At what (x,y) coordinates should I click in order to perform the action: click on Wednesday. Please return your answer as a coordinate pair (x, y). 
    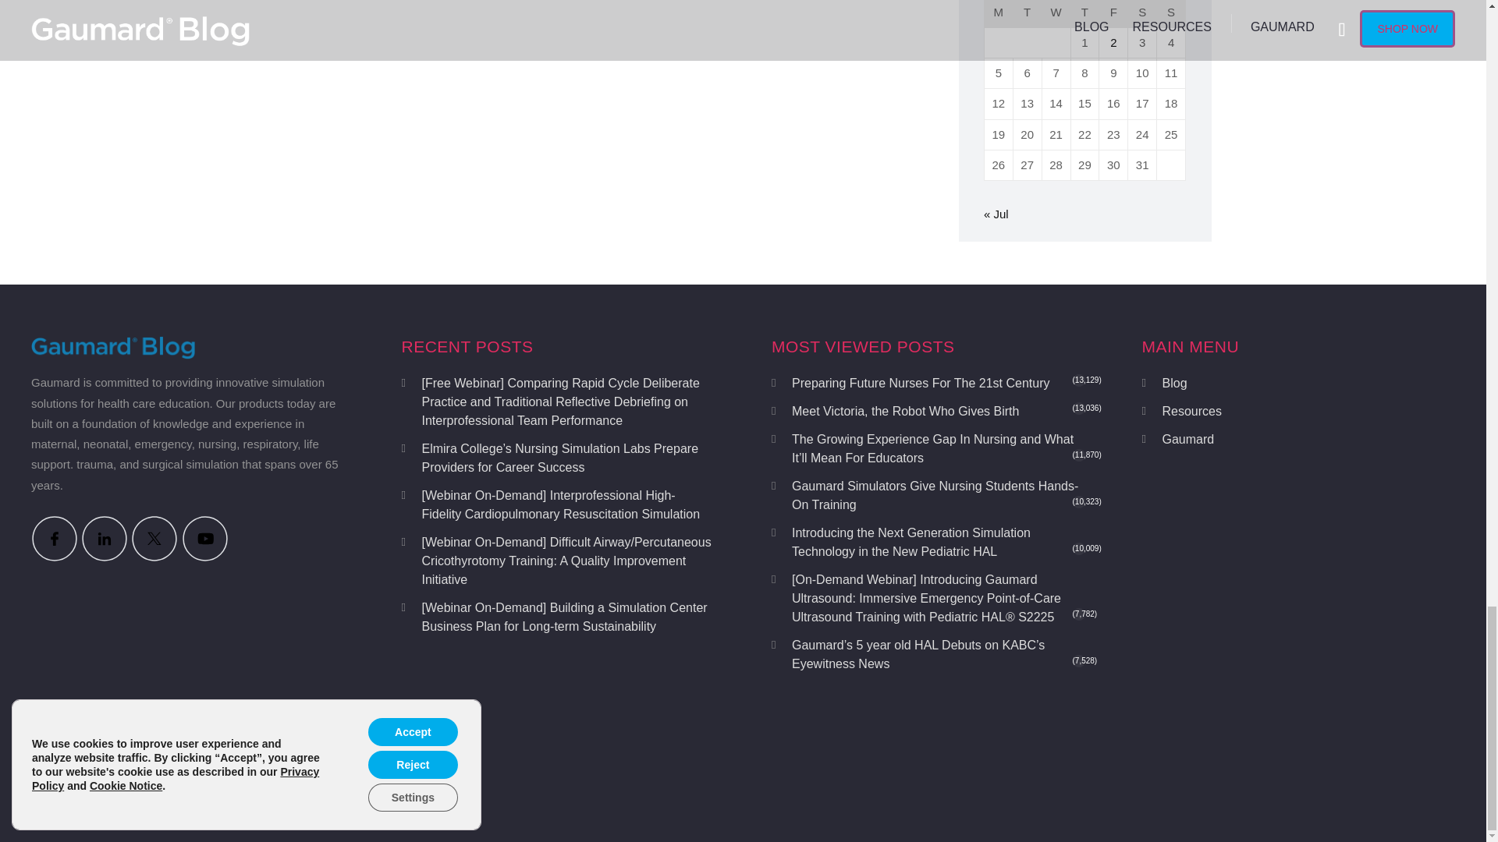
    Looking at the image, I should click on (1056, 14).